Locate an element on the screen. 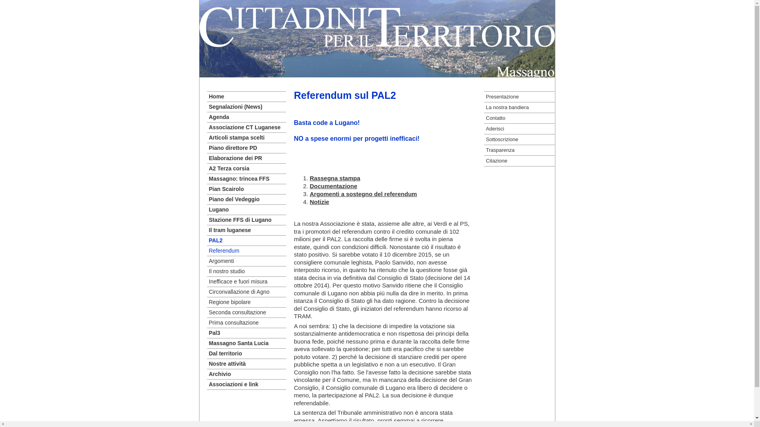  Trasparenza is located at coordinates (519, 150).